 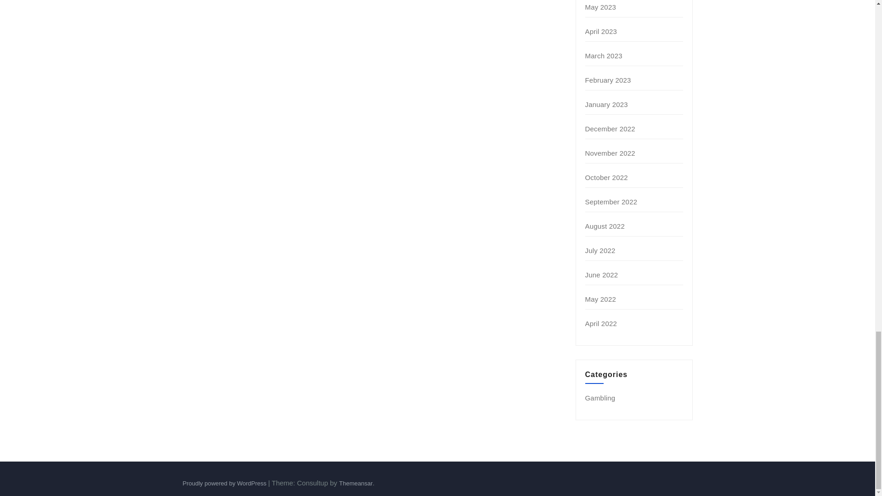 What do you see at coordinates (610, 129) in the screenshot?
I see `December 2022` at bounding box center [610, 129].